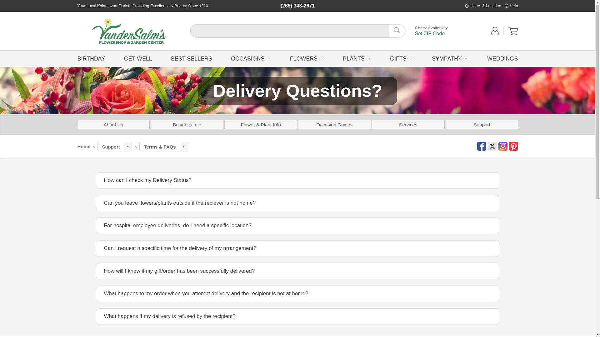 Image resolution: width=600 pixels, height=337 pixels. What do you see at coordinates (129, 31) in the screenshot?
I see `Vandersalm's Flowershop and Garden Center Logo` at bounding box center [129, 31].